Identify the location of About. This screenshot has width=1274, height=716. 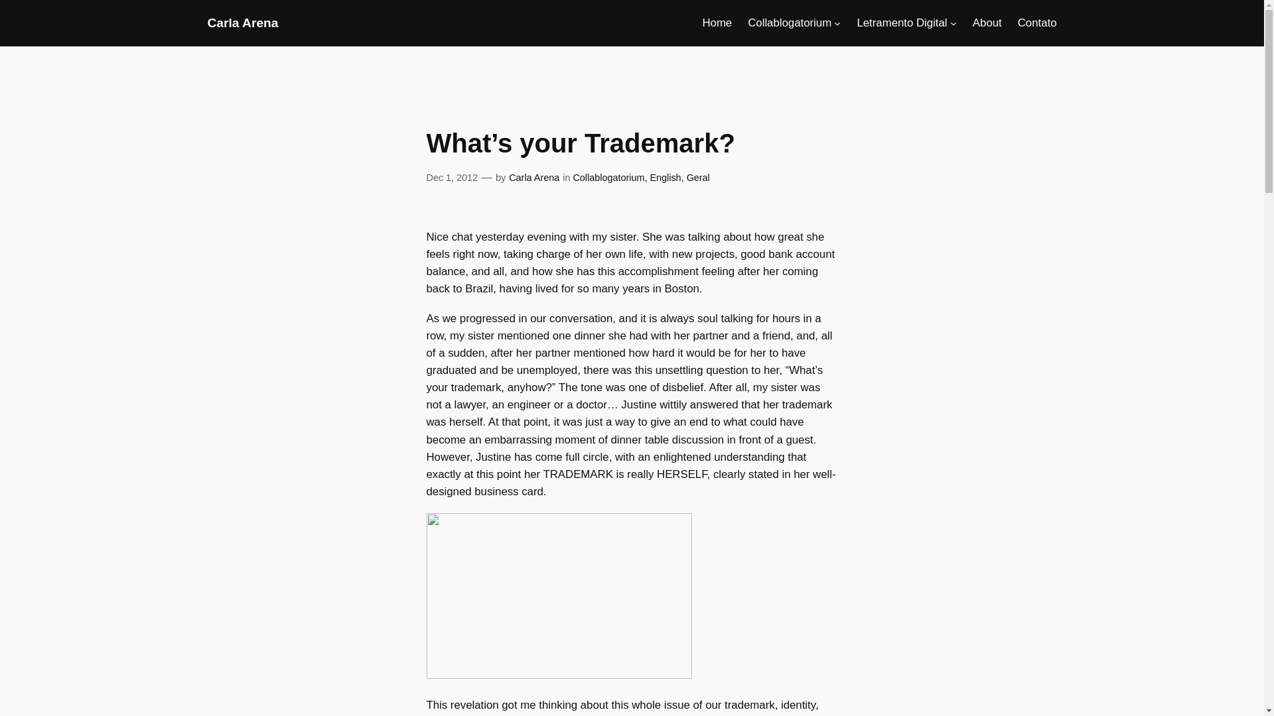
(987, 23).